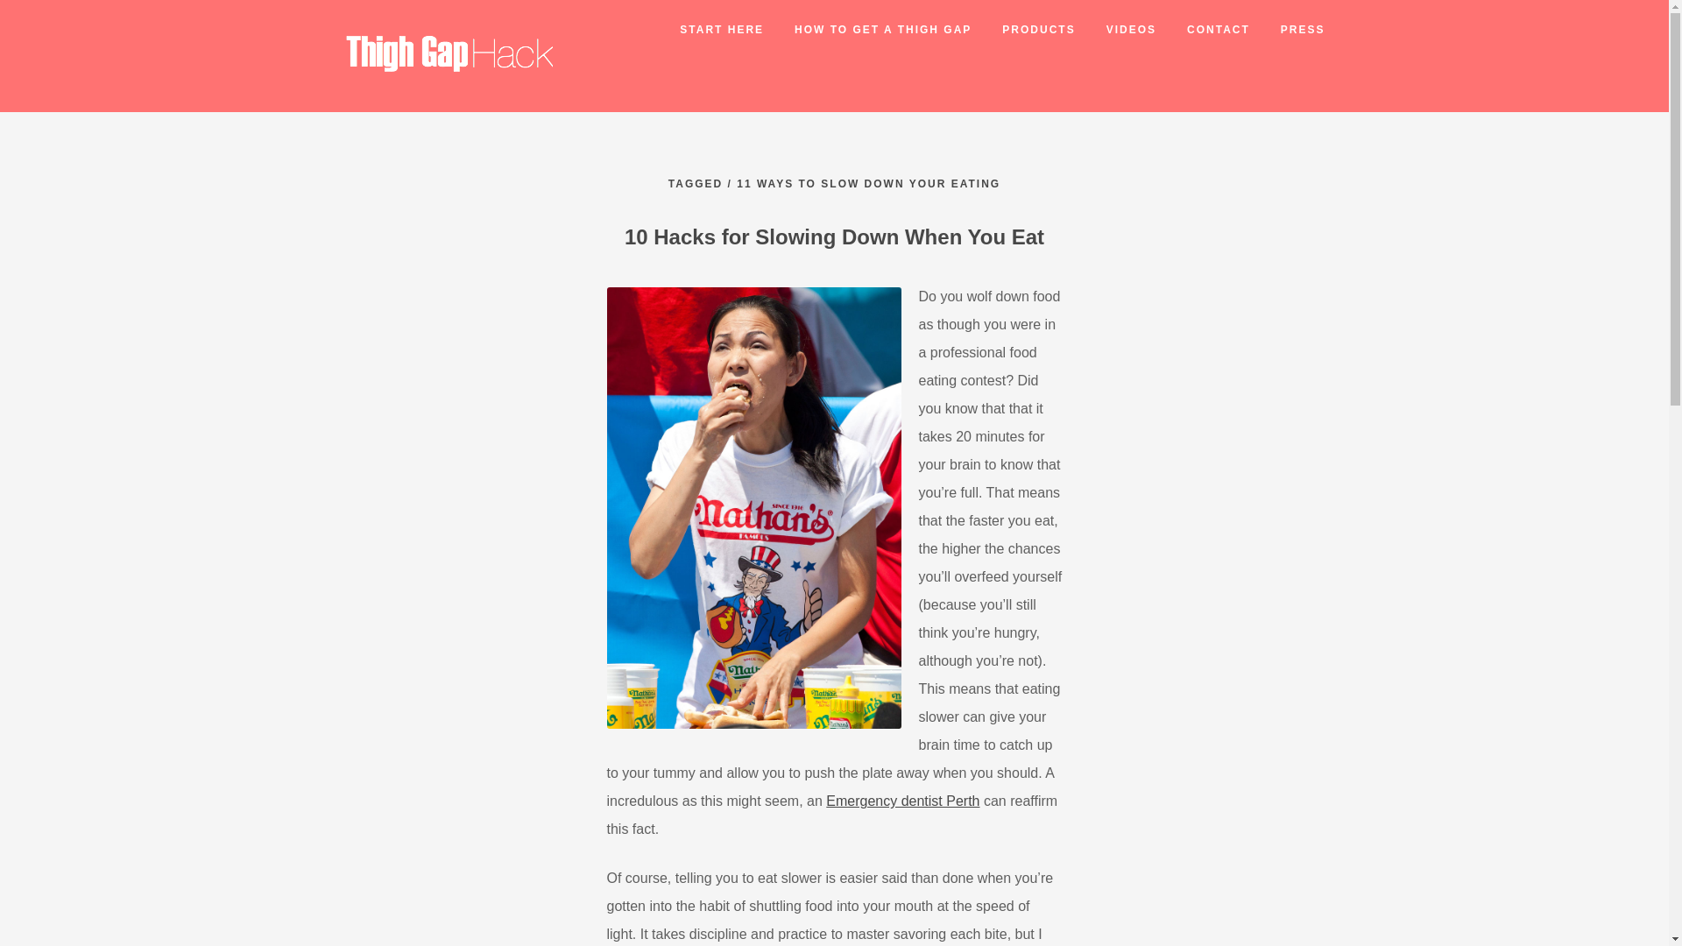 The image size is (1682, 946). What do you see at coordinates (834, 236) in the screenshot?
I see `10 Hacks for Slowing Down When You Eat` at bounding box center [834, 236].